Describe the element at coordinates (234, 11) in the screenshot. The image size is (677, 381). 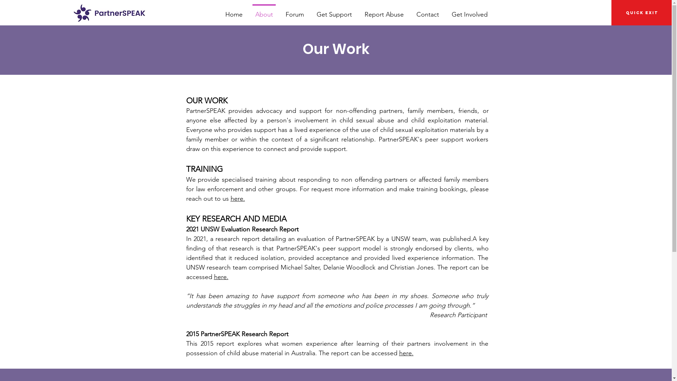
I see `Home` at that location.